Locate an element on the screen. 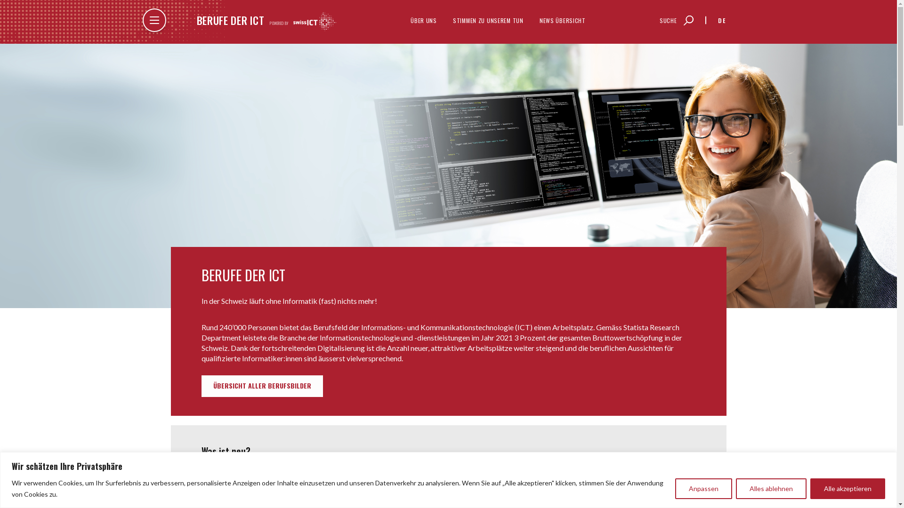 The height and width of the screenshot is (508, 904). SUCHE is located at coordinates (677, 20).